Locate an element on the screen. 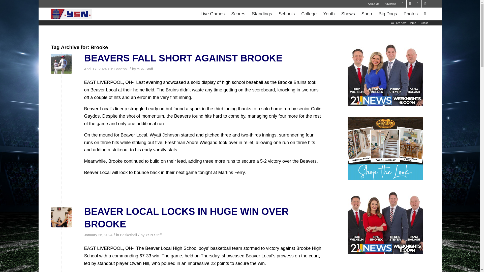 The width and height of the screenshot is (484, 272). Permanent Link: BEAVERS FALL SHORT AGAINST BROOKE is located at coordinates (184, 58).